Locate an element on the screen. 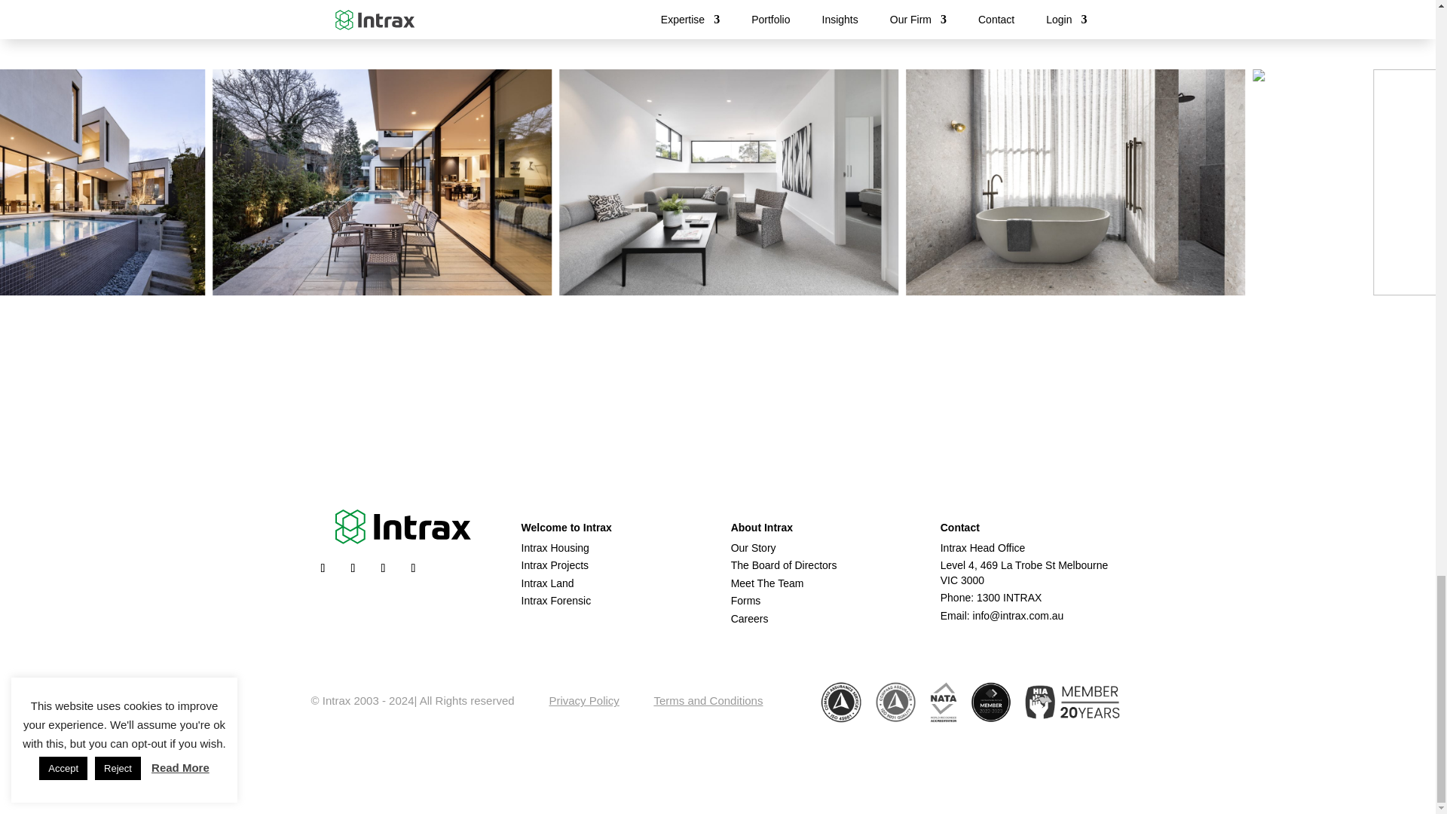  Follow on Instagram is located at coordinates (413, 568).